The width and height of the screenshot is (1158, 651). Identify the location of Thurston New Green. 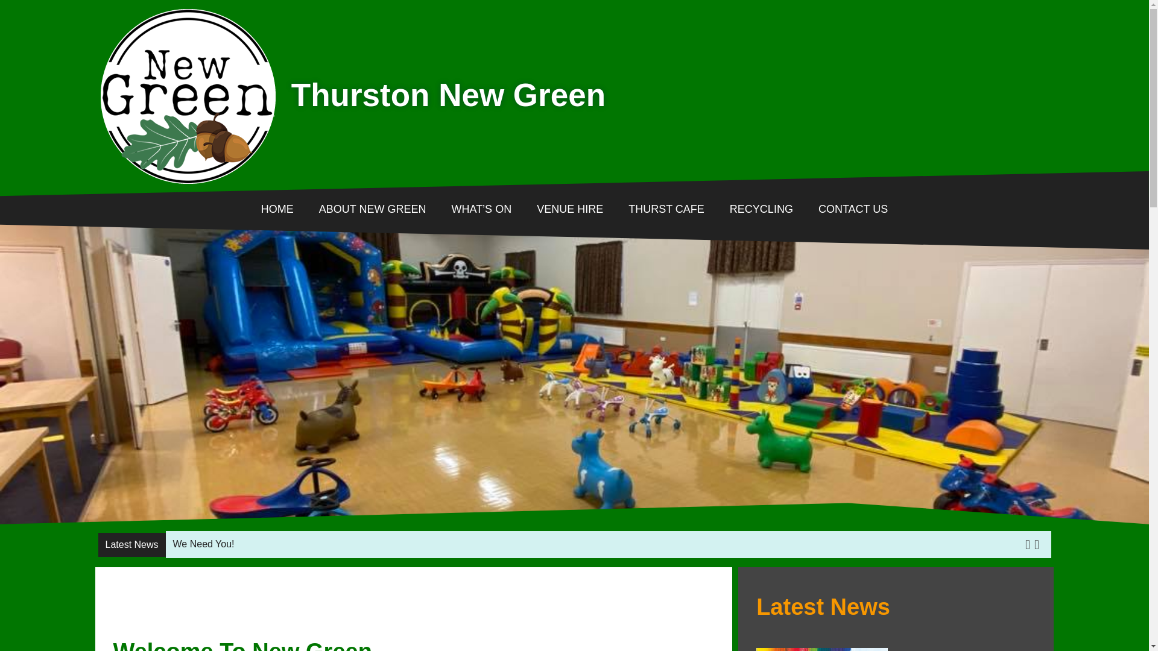
(449, 95).